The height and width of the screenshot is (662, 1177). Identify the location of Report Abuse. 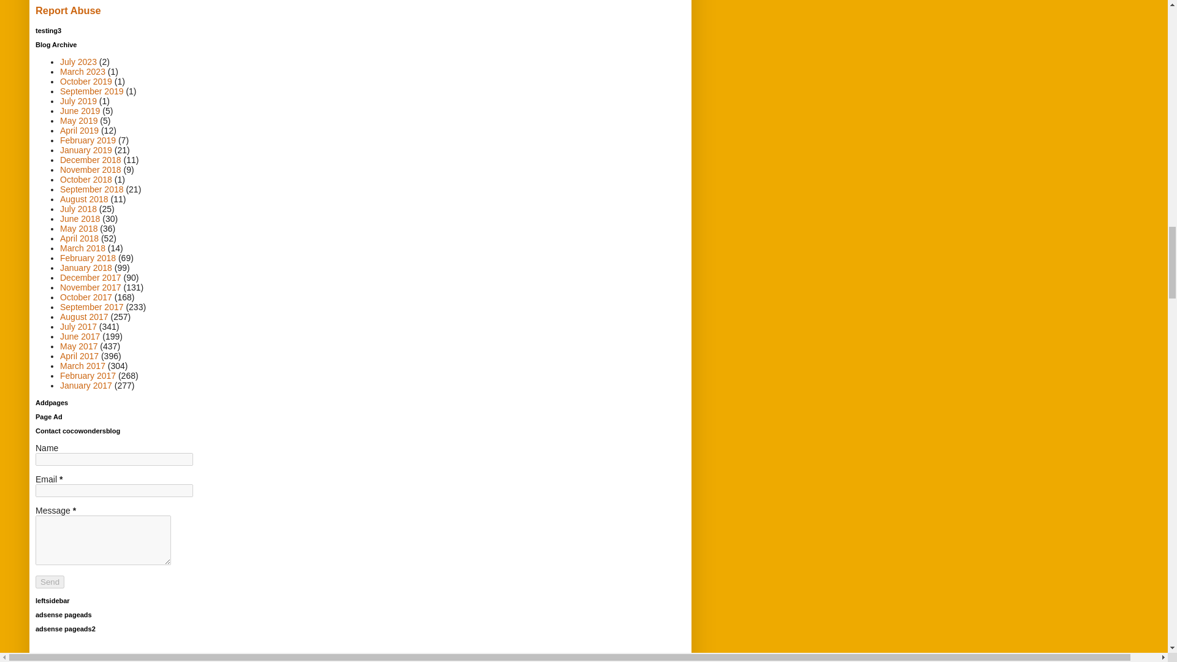
(68, 10).